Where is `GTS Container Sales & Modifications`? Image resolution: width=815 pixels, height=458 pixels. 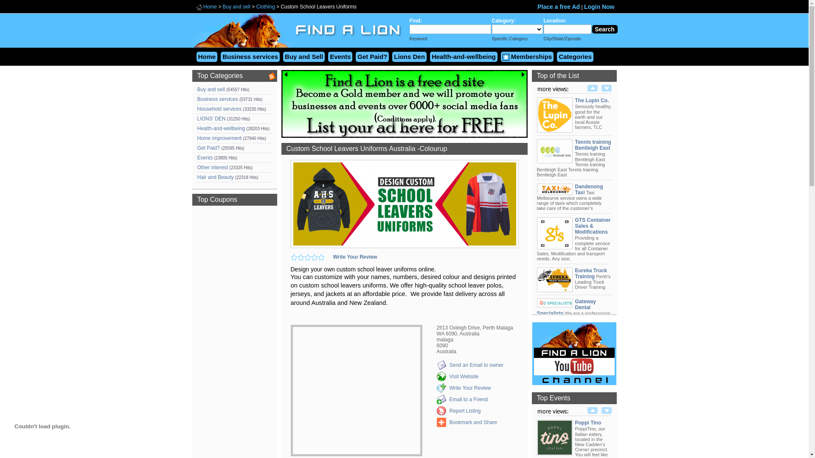
GTS Container Sales & Modifications is located at coordinates (593, 226).